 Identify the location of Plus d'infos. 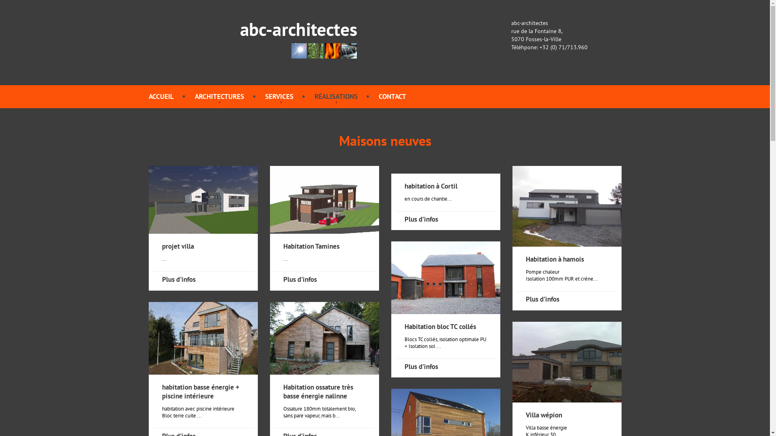
(300, 279).